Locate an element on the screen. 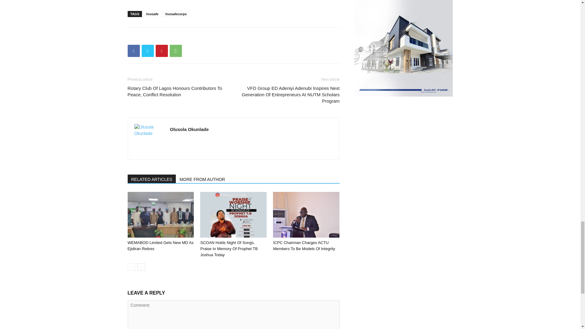  bottomFacebookLike is located at coordinates (173, 37).